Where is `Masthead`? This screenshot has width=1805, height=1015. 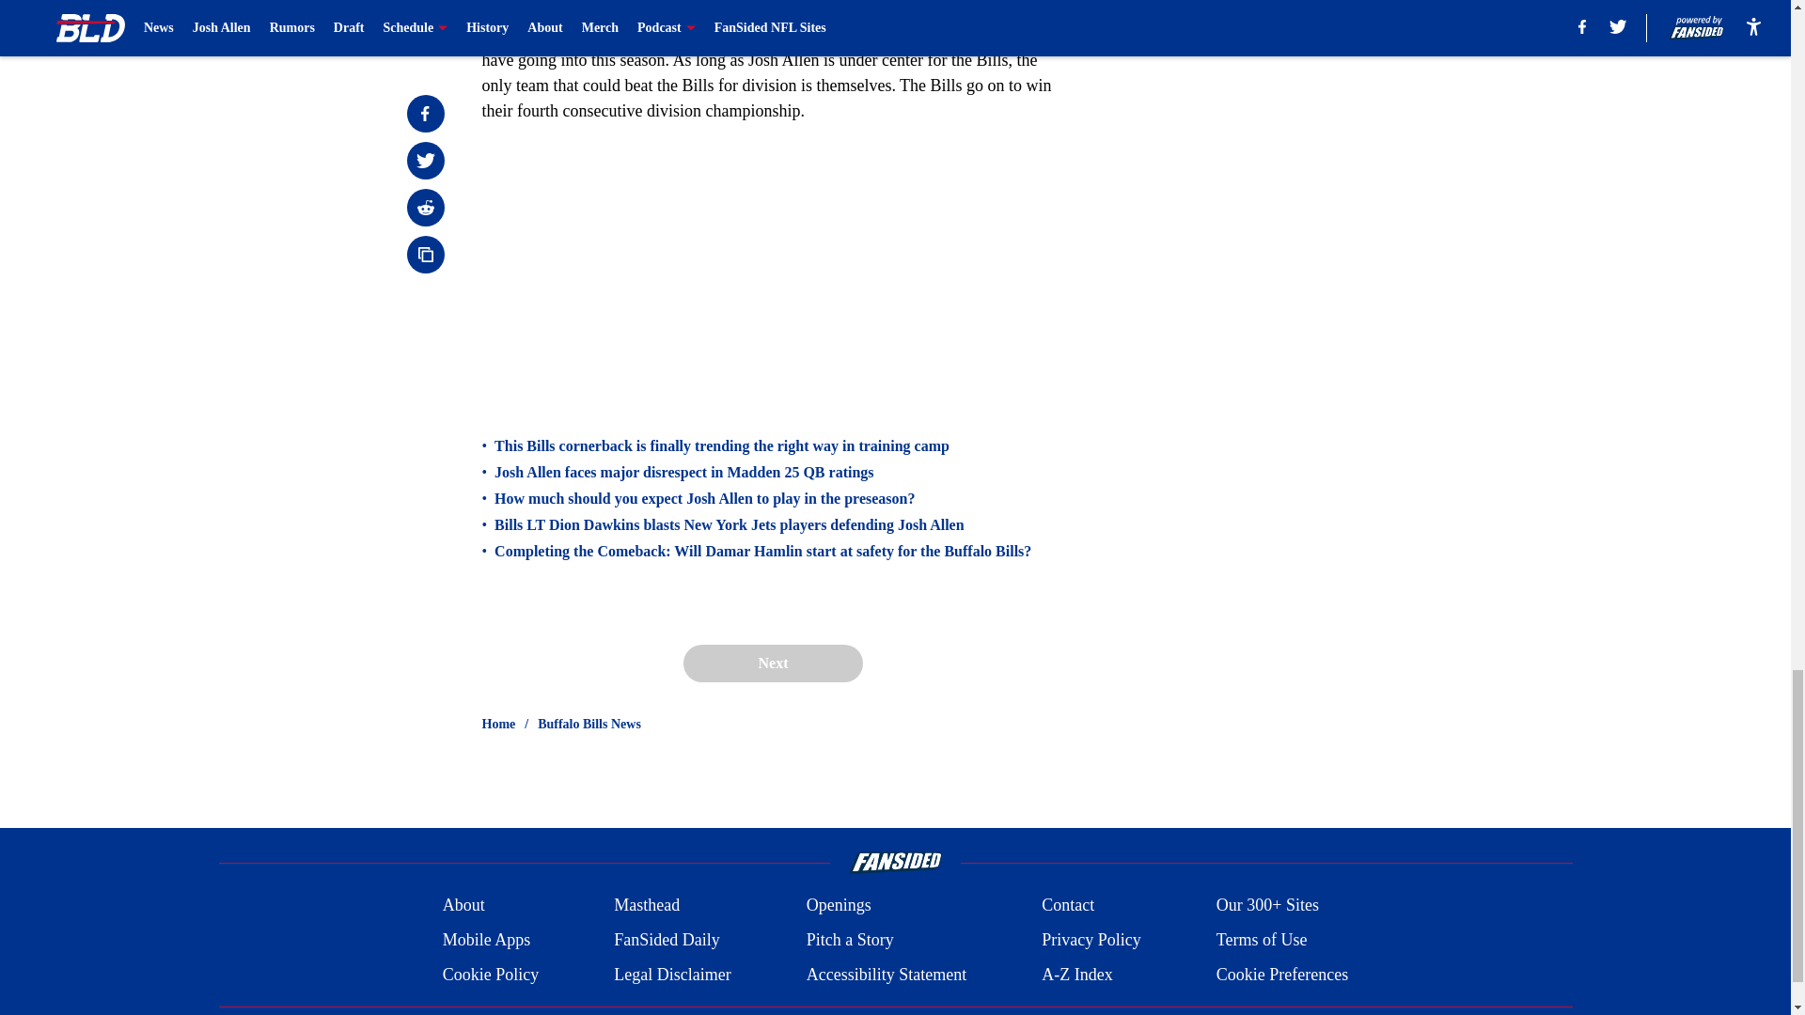
Masthead is located at coordinates (647, 906).